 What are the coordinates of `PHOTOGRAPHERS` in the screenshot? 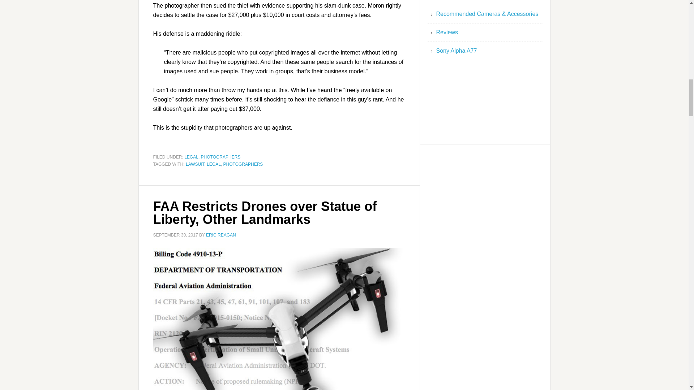 It's located at (221, 157).